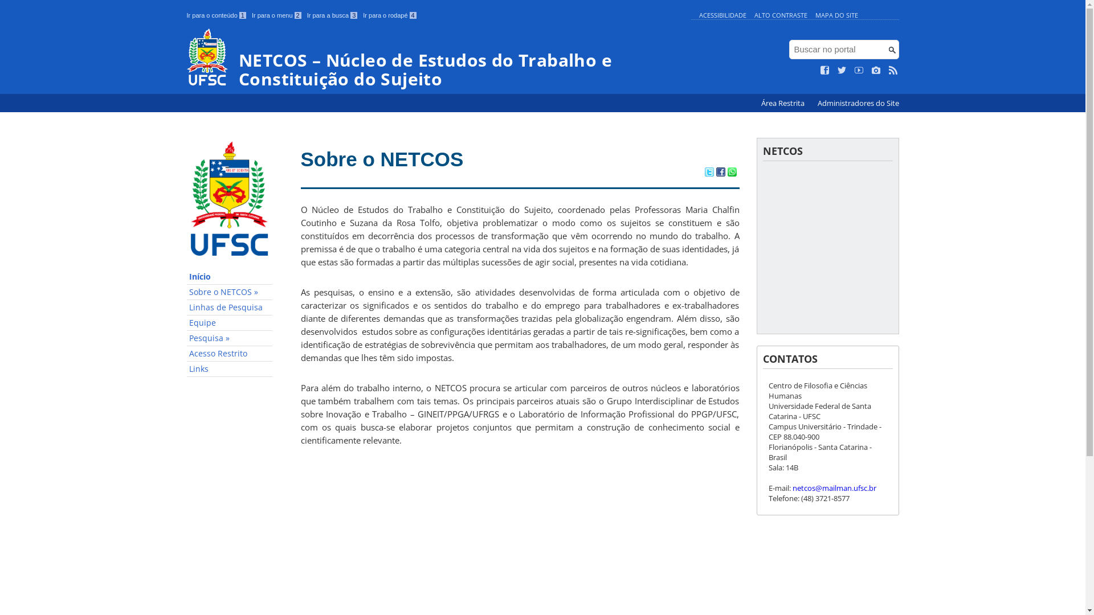 This screenshot has height=615, width=1094. Describe the element at coordinates (836, 15) in the screenshot. I see `MAPA DO SITE` at that location.